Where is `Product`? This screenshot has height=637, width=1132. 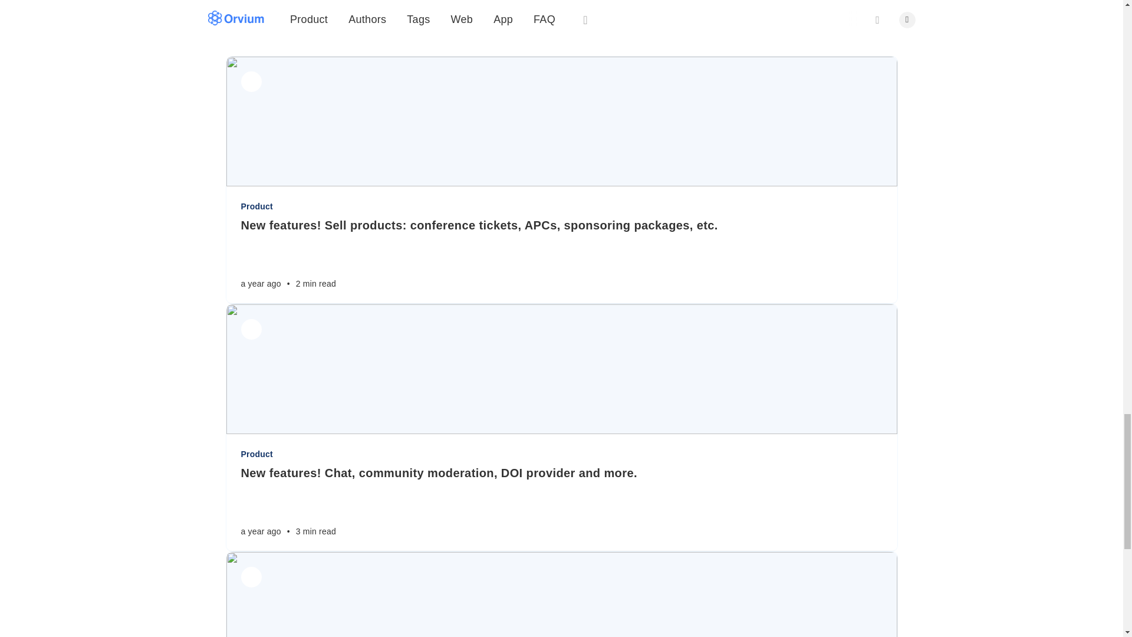
Product is located at coordinates (562, 454).